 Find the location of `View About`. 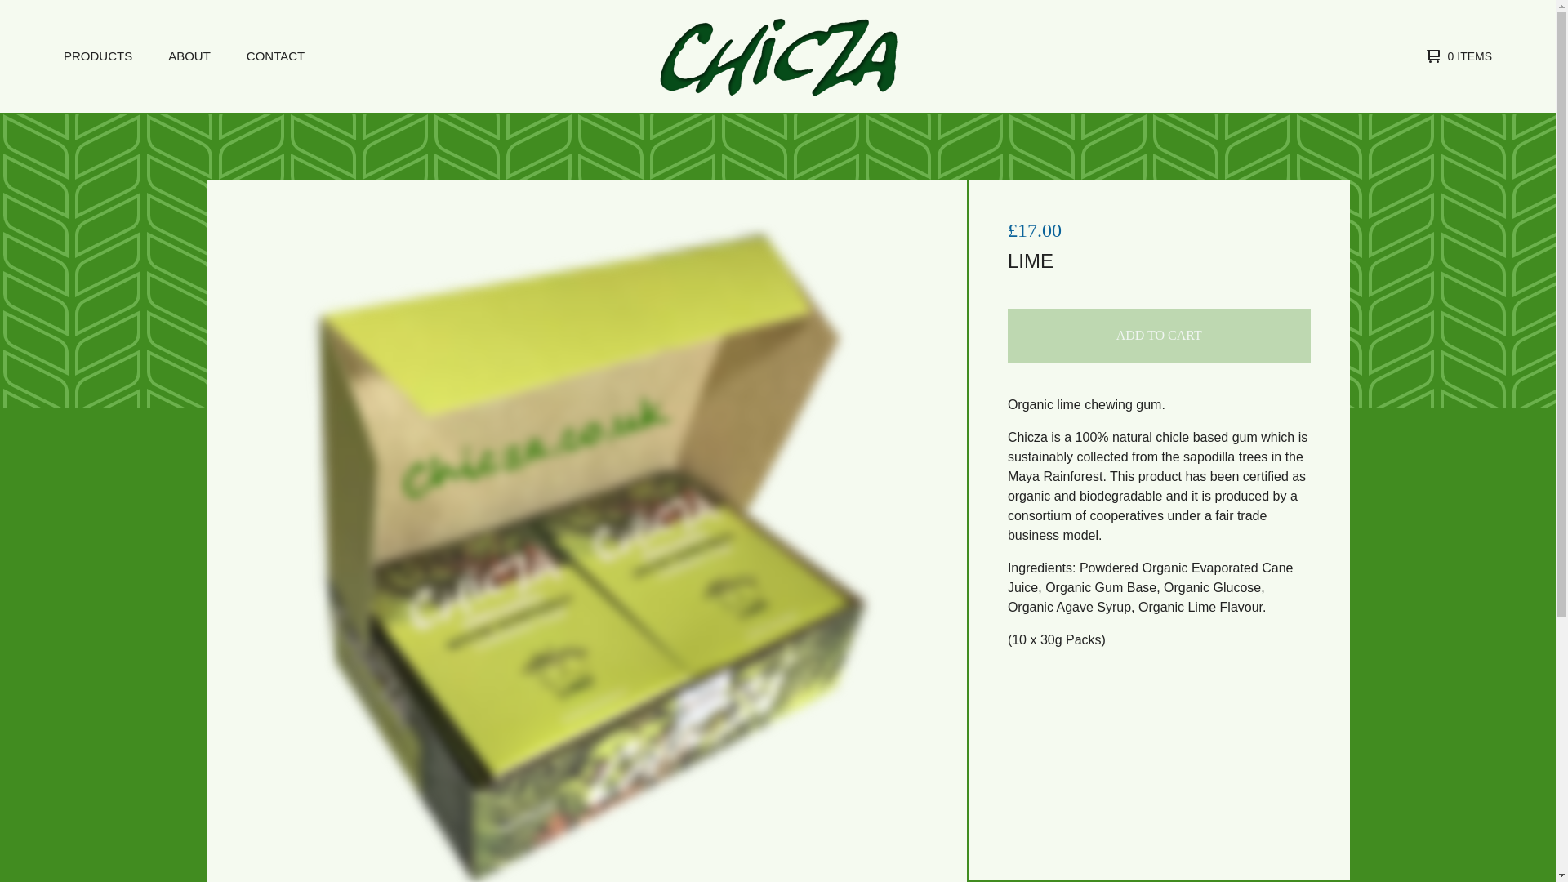

View About is located at coordinates (189, 57).